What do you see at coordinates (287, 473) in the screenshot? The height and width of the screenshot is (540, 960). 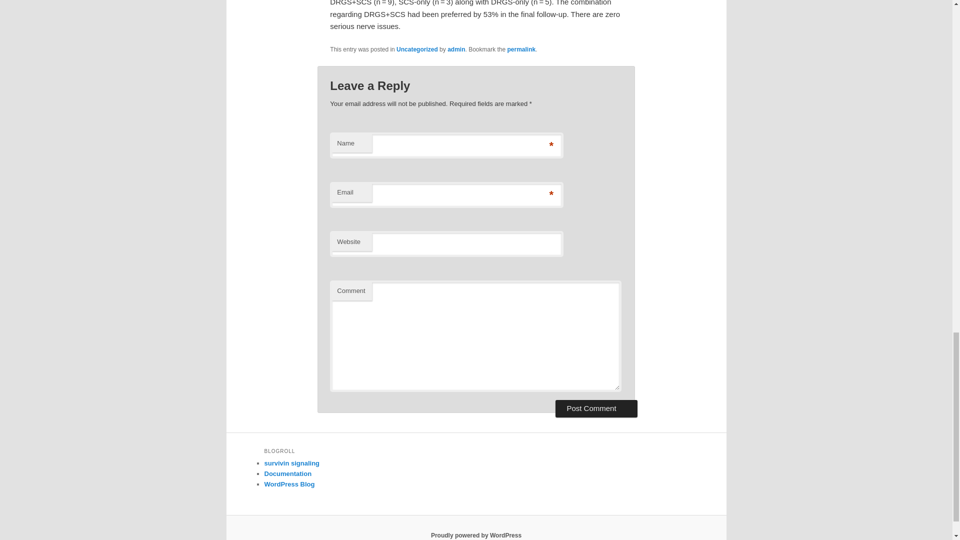 I see `Documentation` at bounding box center [287, 473].